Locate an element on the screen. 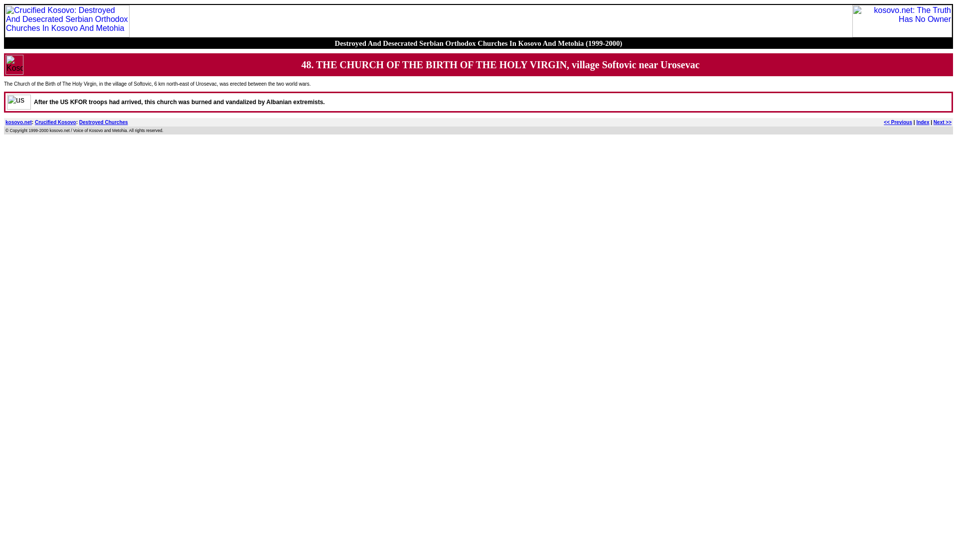 Image resolution: width=957 pixels, height=538 pixels. Index is located at coordinates (922, 122).